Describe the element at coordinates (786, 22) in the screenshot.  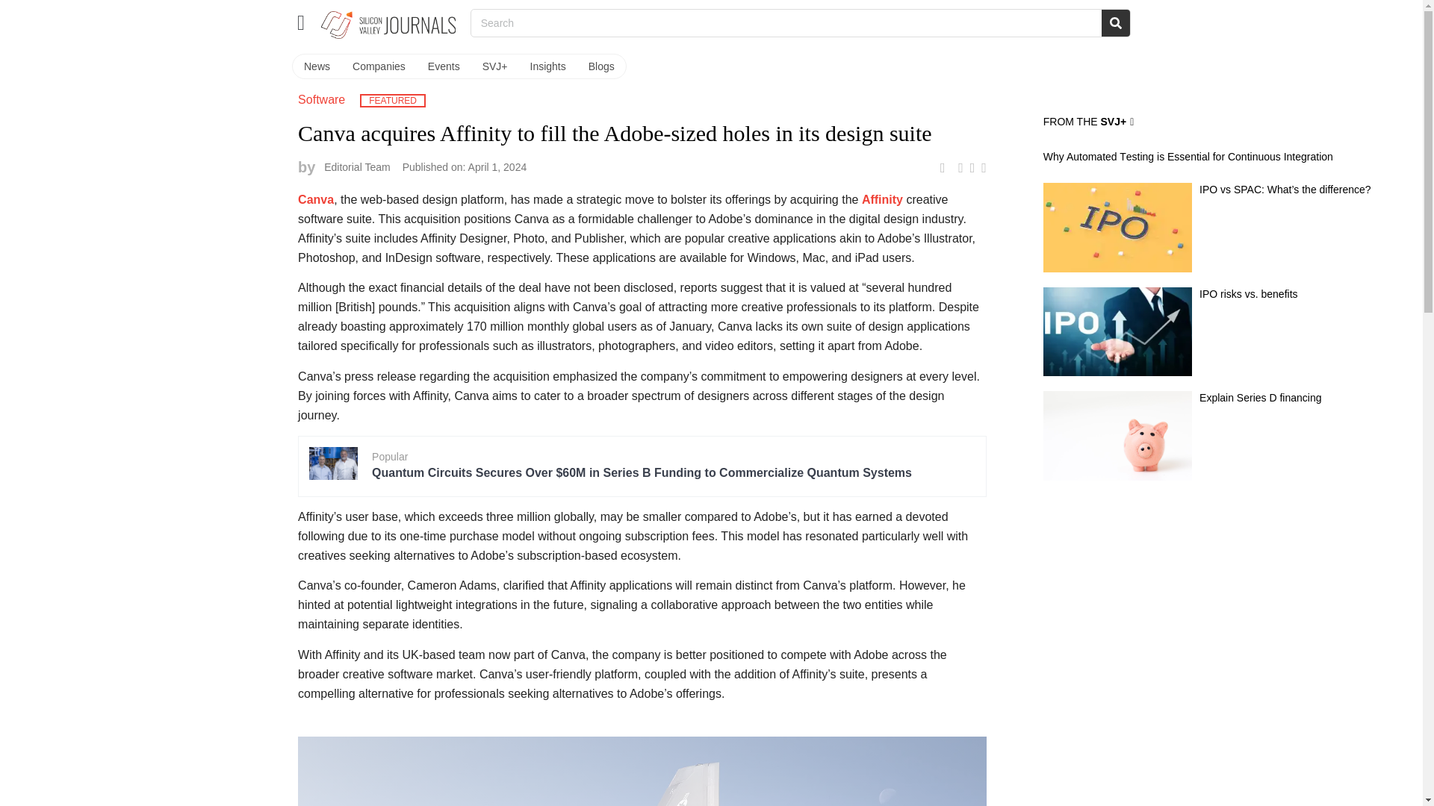
I see `Search` at that location.